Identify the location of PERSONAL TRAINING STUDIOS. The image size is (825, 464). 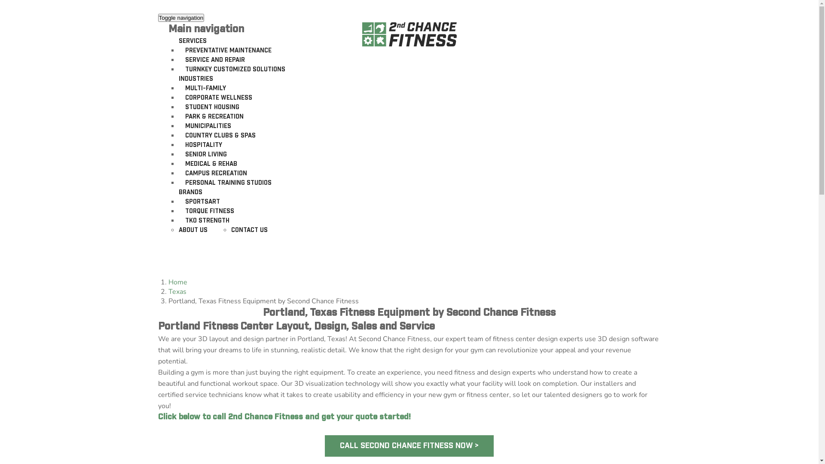
(229, 183).